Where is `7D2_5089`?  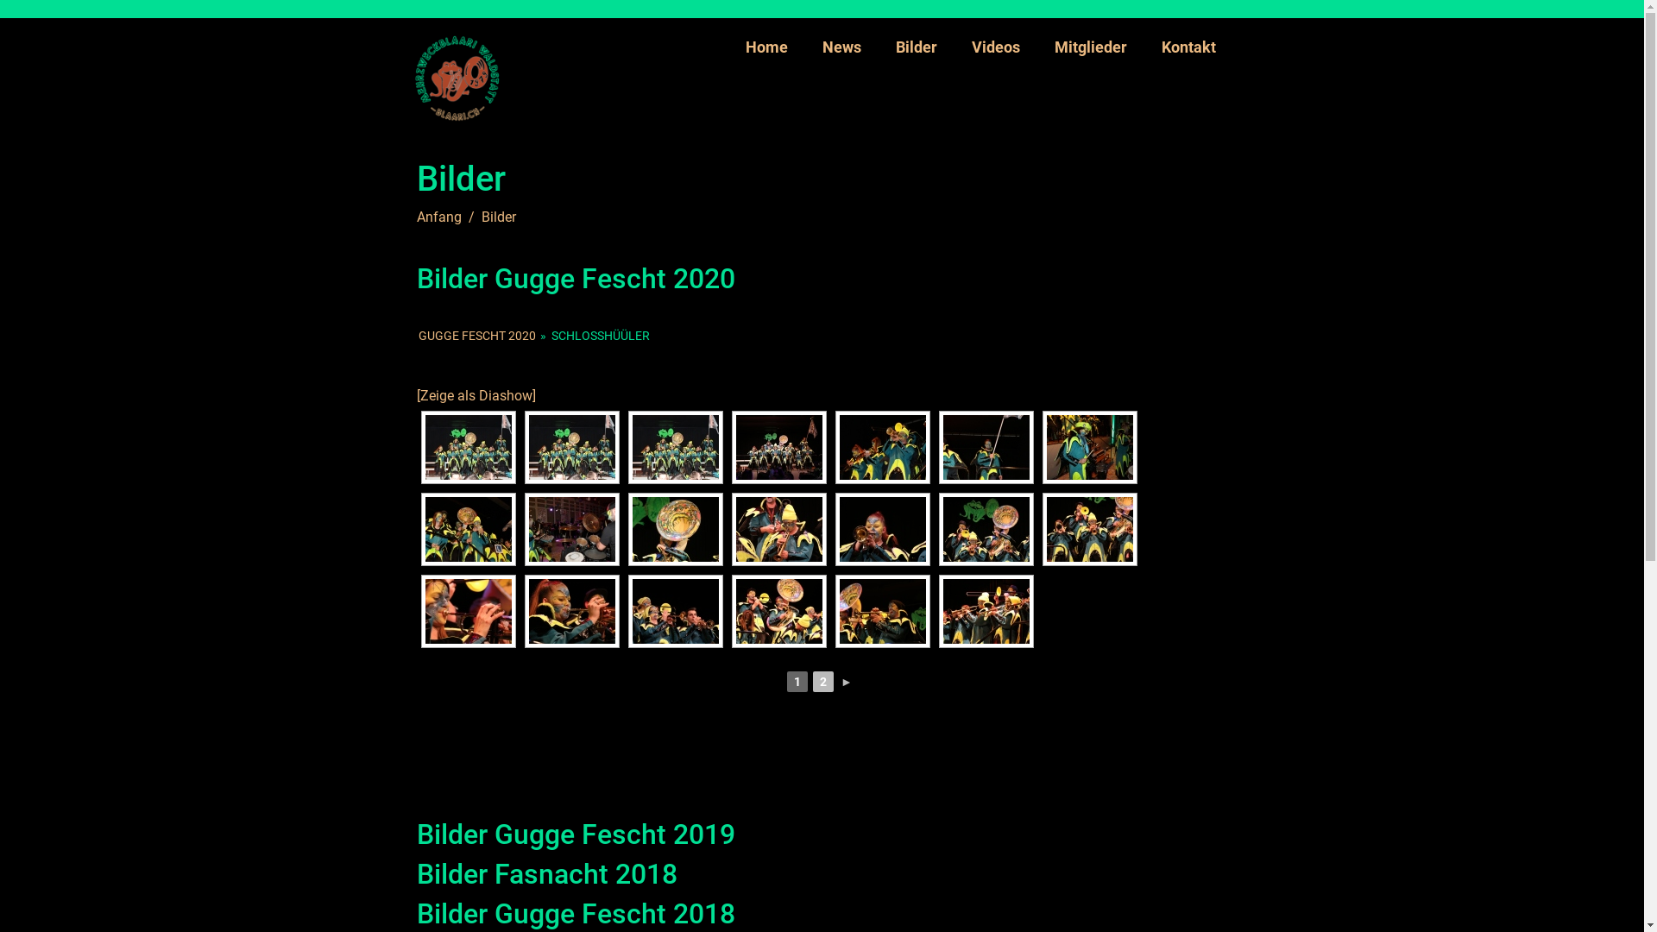 7D2_5089 is located at coordinates (675, 530).